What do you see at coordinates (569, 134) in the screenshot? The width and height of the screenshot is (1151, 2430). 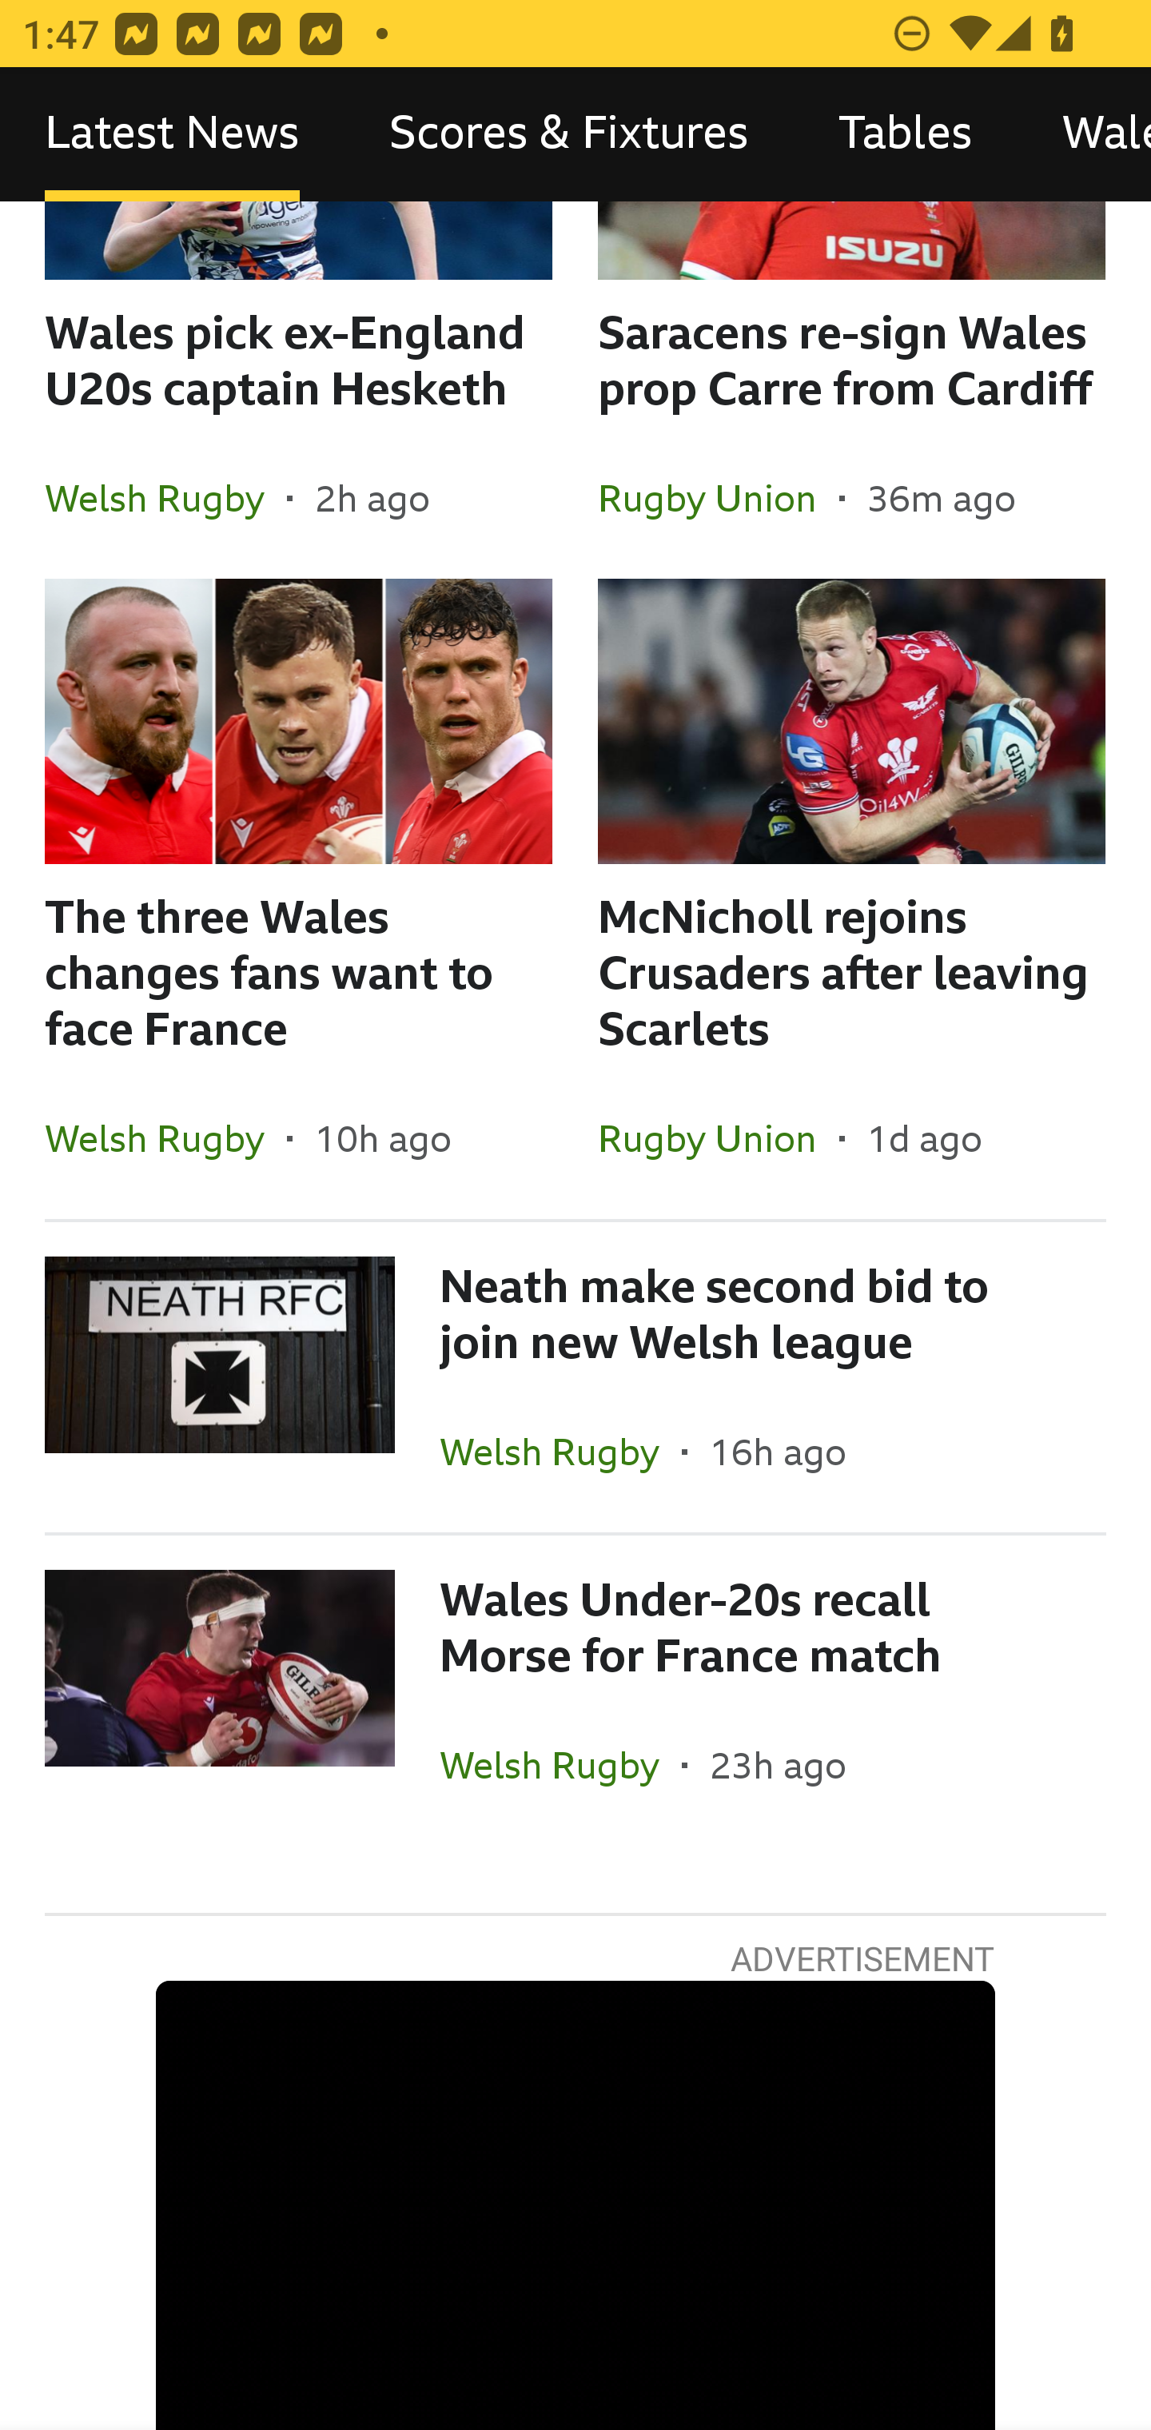 I see `Scores & Fixtures` at bounding box center [569, 134].